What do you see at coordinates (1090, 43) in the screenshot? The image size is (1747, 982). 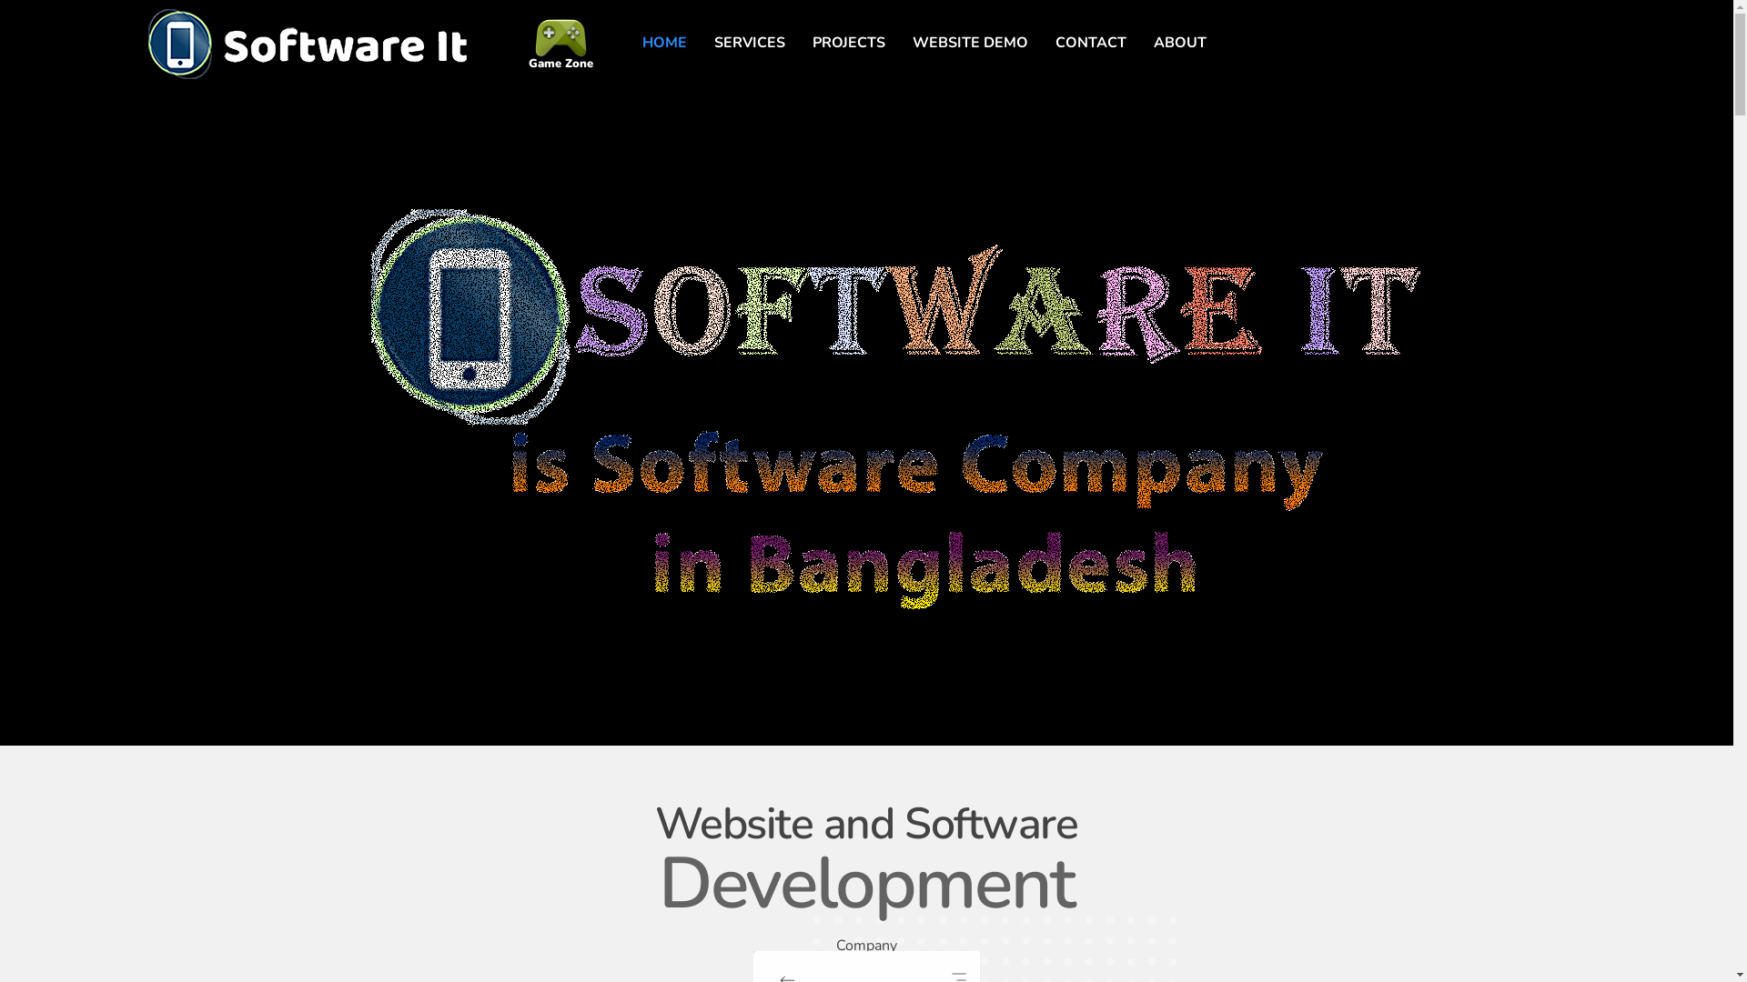 I see `CONTACT` at bounding box center [1090, 43].